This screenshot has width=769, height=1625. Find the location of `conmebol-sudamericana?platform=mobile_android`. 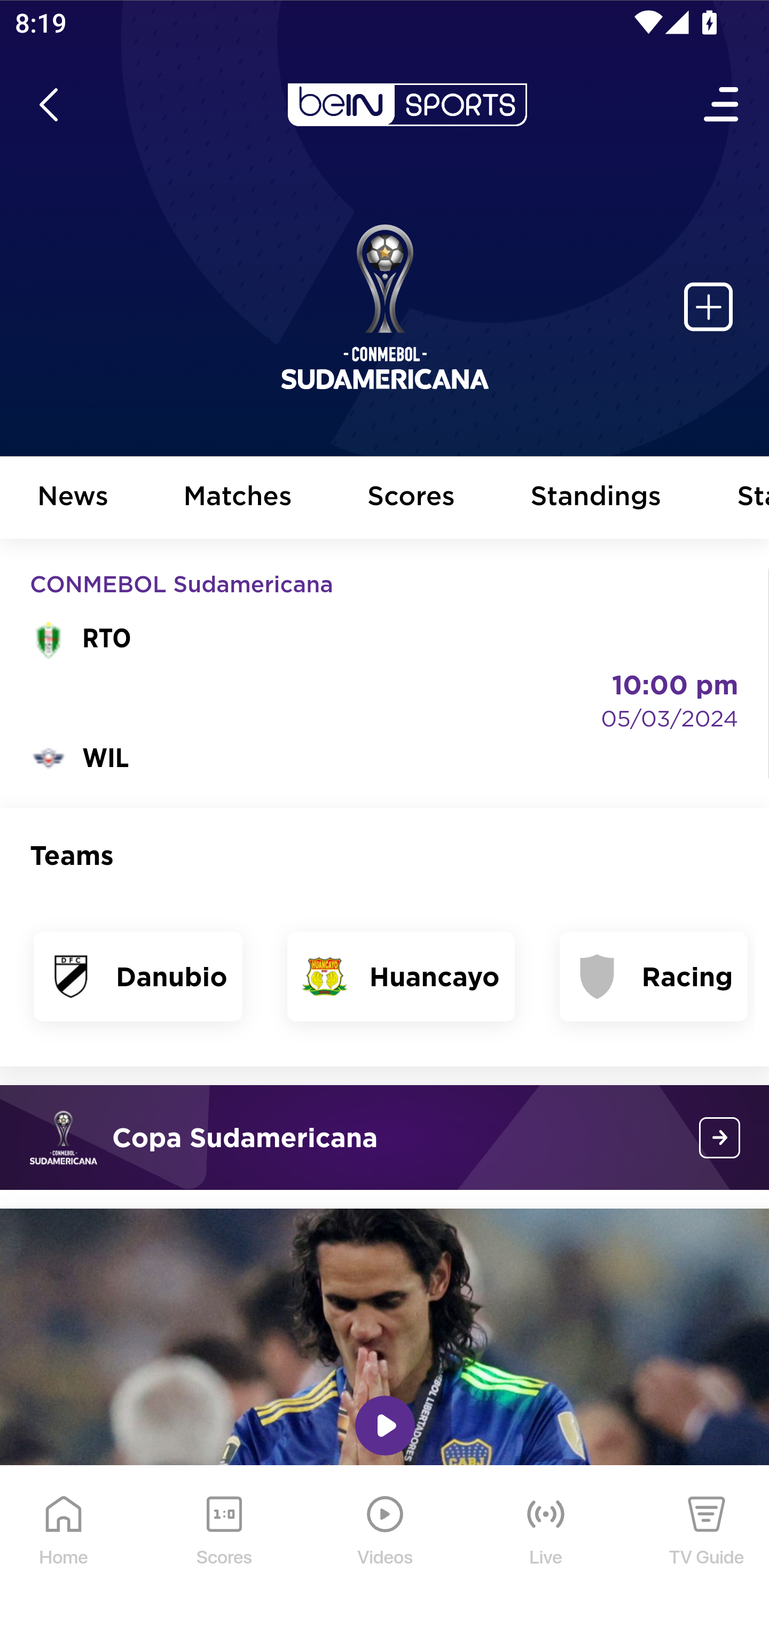

conmebol-sudamericana?platform=mobile_android is located at coordinates (720, 1137).